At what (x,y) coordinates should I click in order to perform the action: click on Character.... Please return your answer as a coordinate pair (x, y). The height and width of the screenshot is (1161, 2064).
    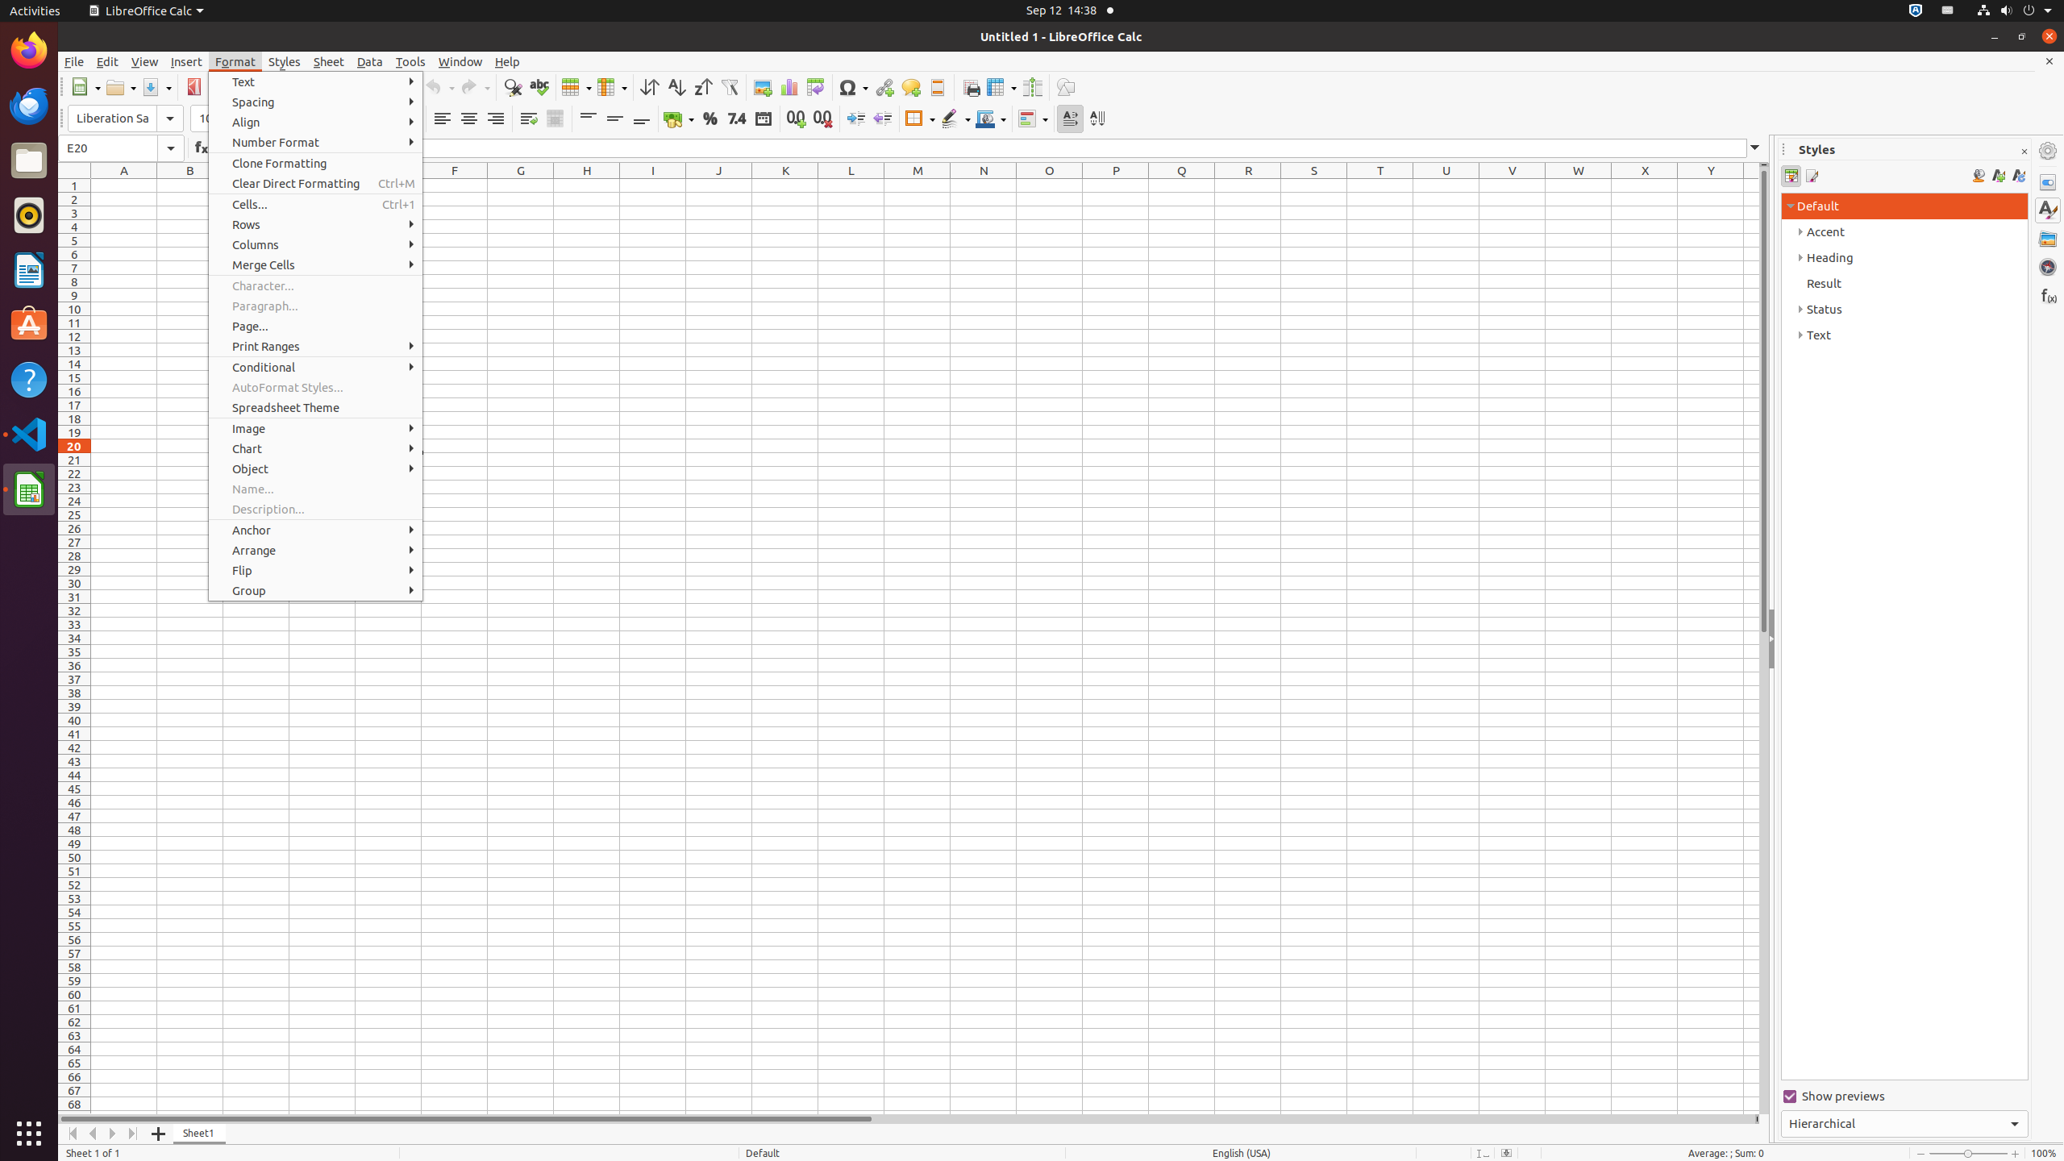
    Looking at the image, I should click on (316, 285).